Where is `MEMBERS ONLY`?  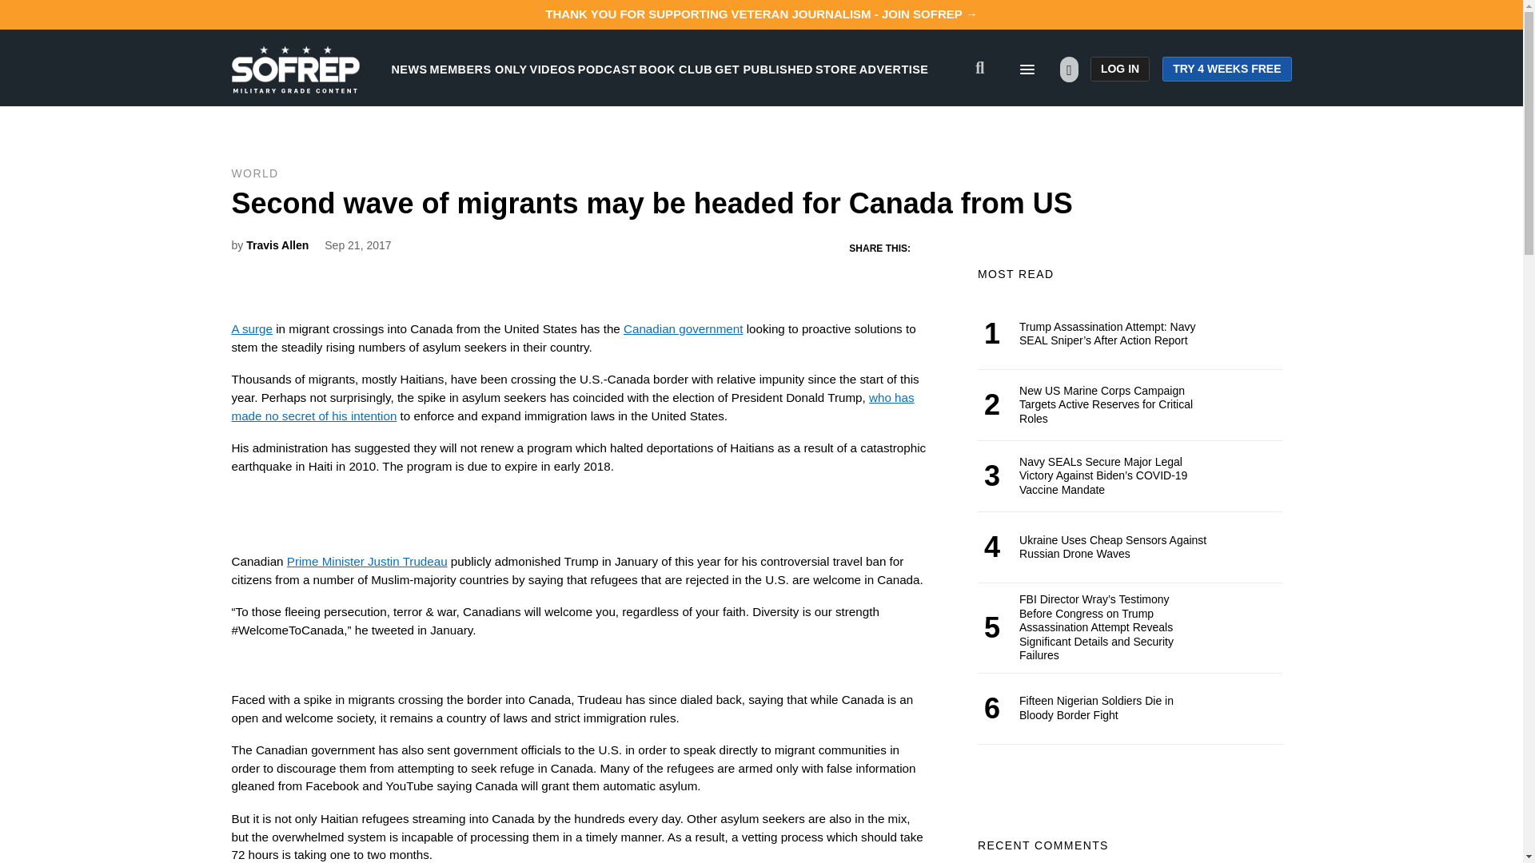
MEMBERS ONLY is located at coordinates (478, 69).